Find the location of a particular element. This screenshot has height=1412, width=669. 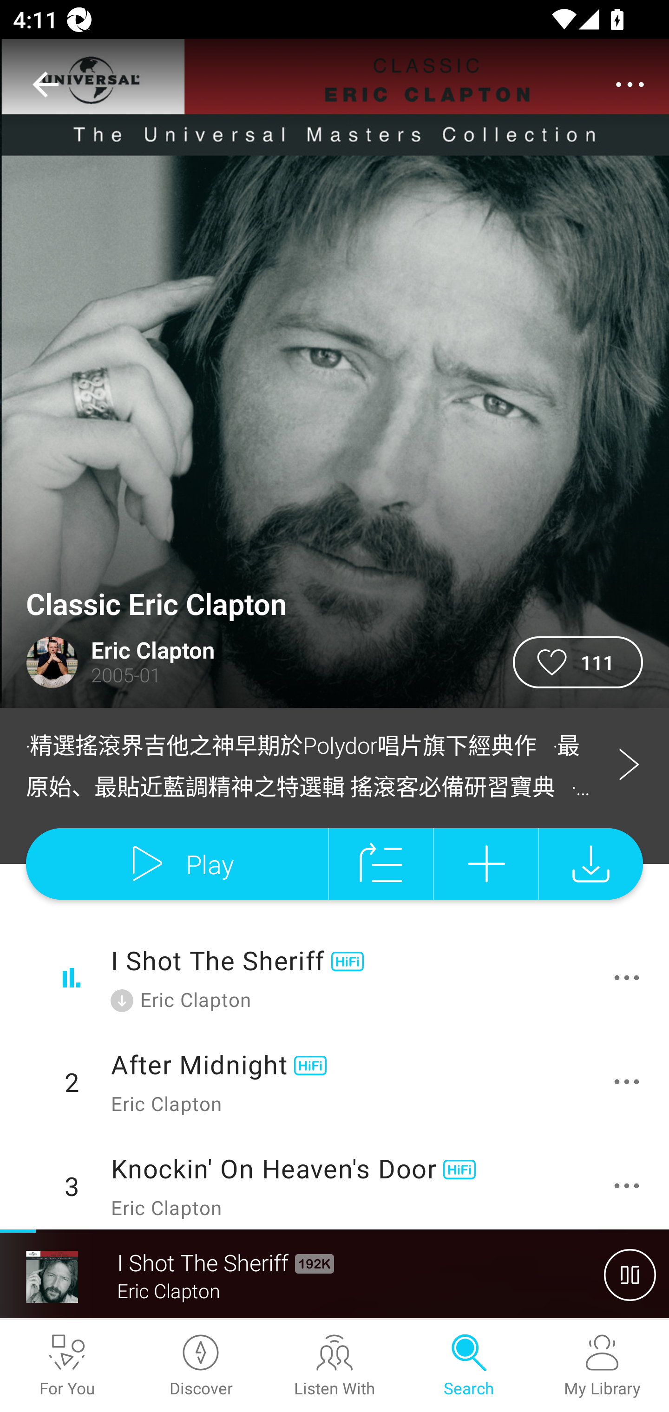

For You is located at coordinates (67, 1366).